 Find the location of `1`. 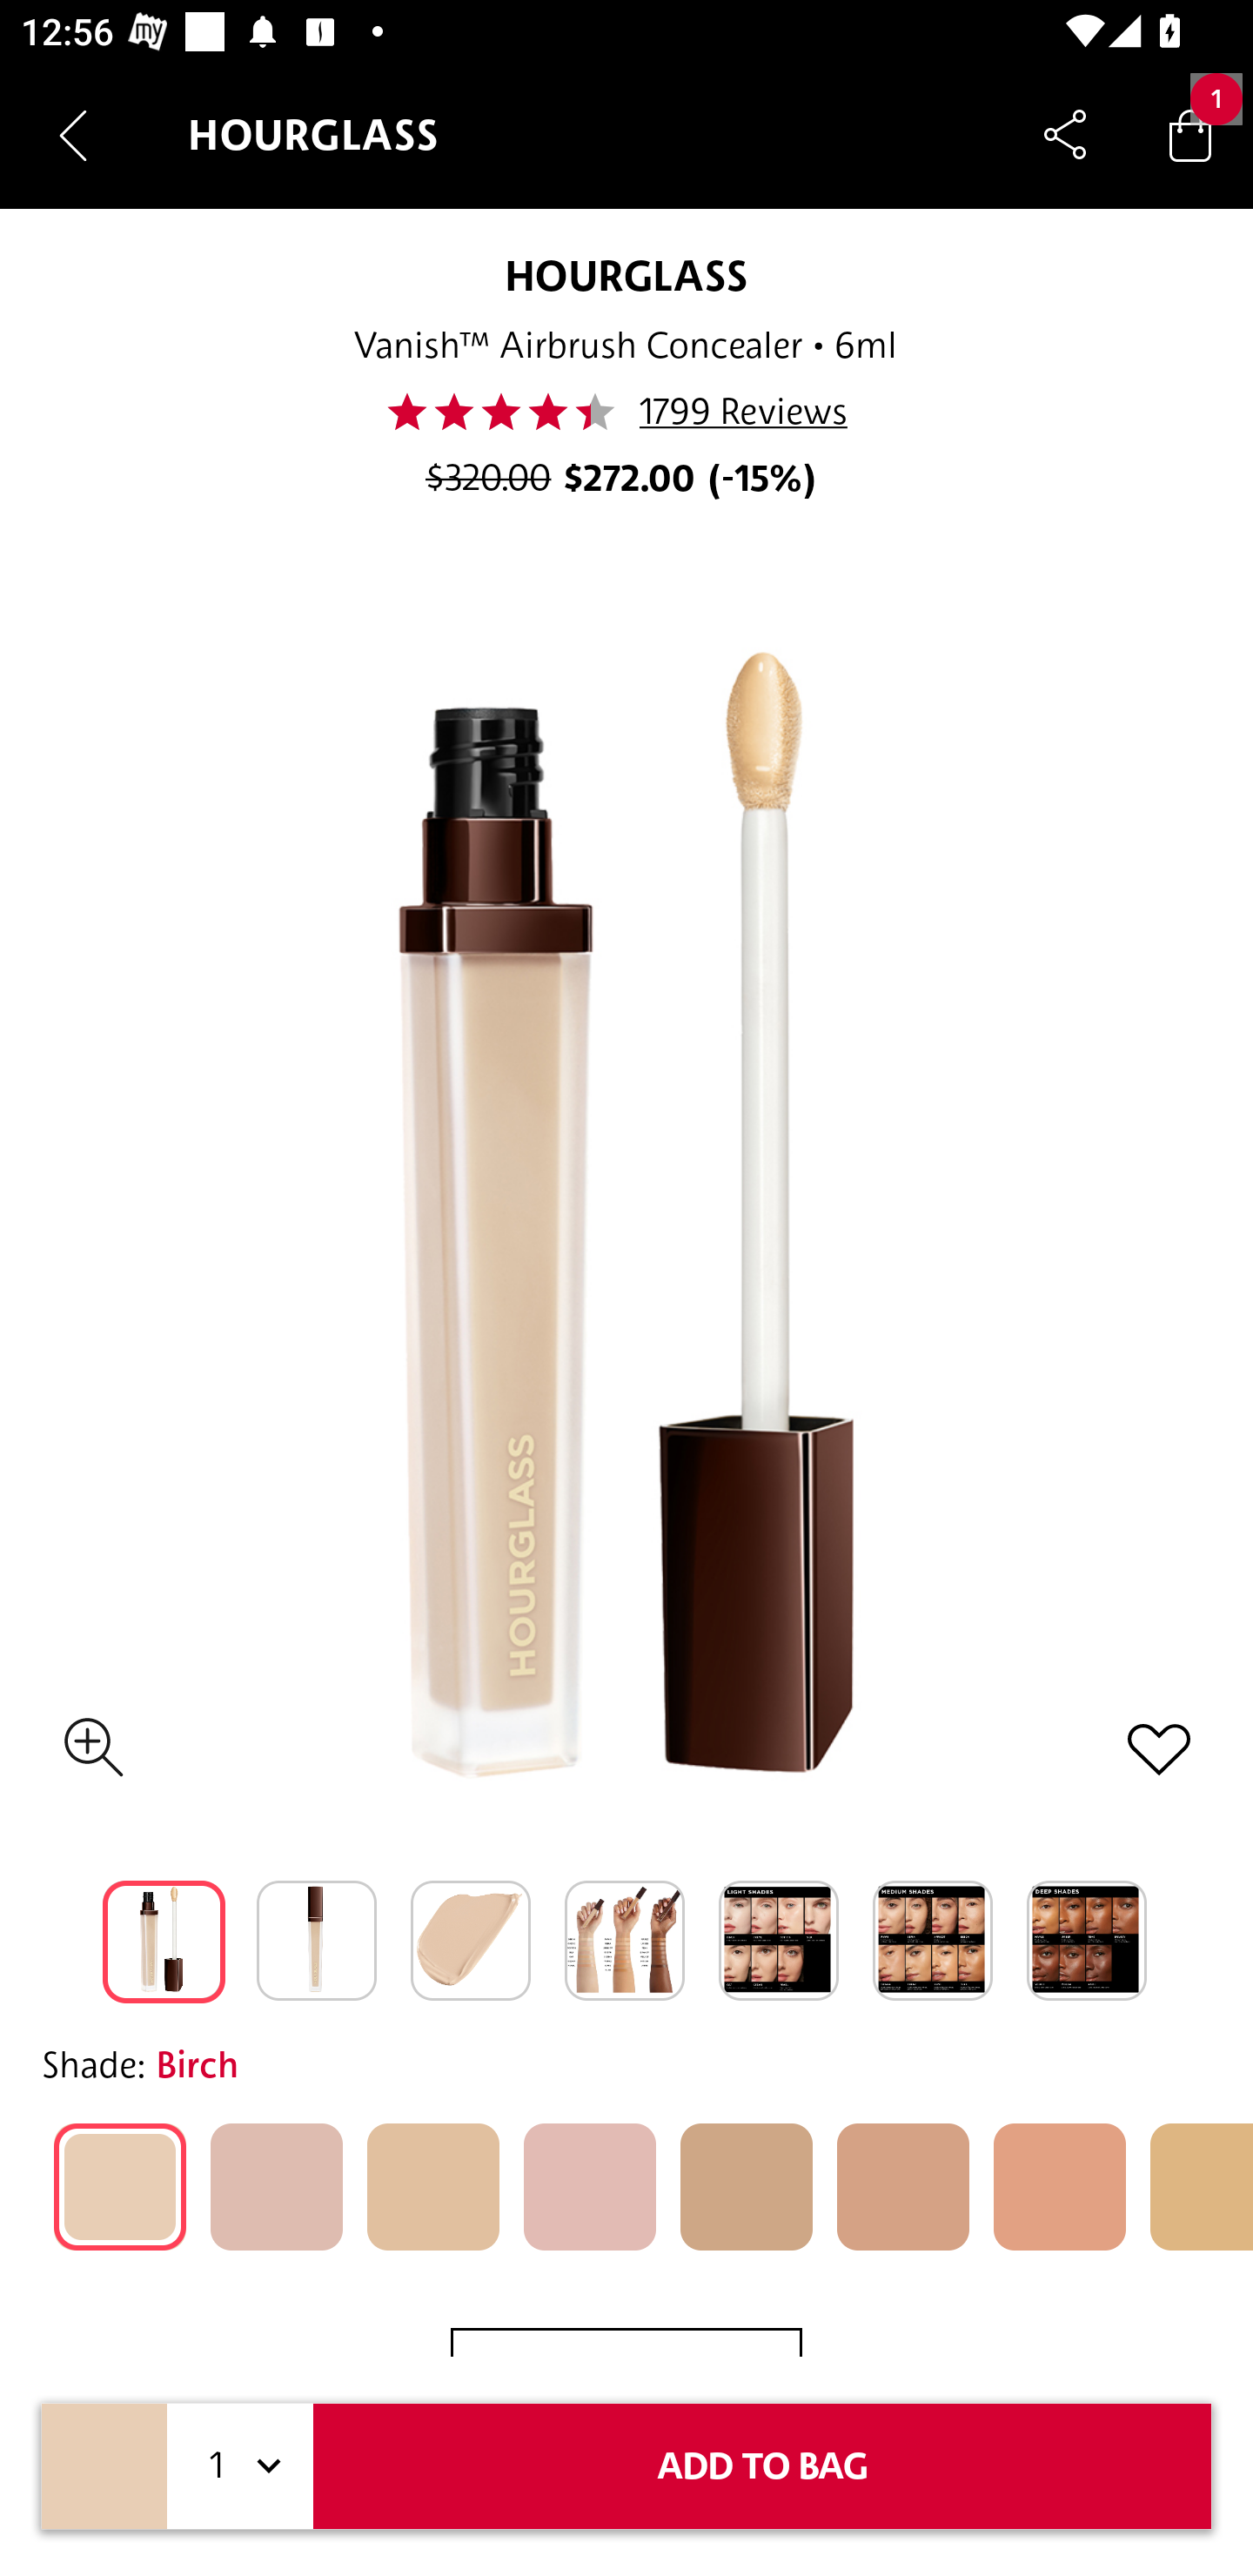

1 is located at coordinates (240, 2466).